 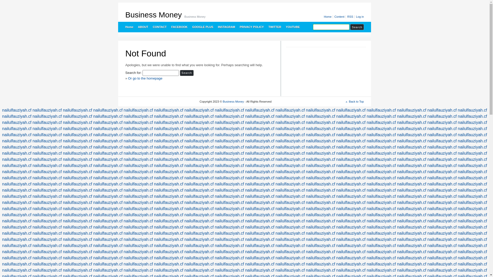 I want to click on nailulfauziyah.cf, so click(x=442, y=240).